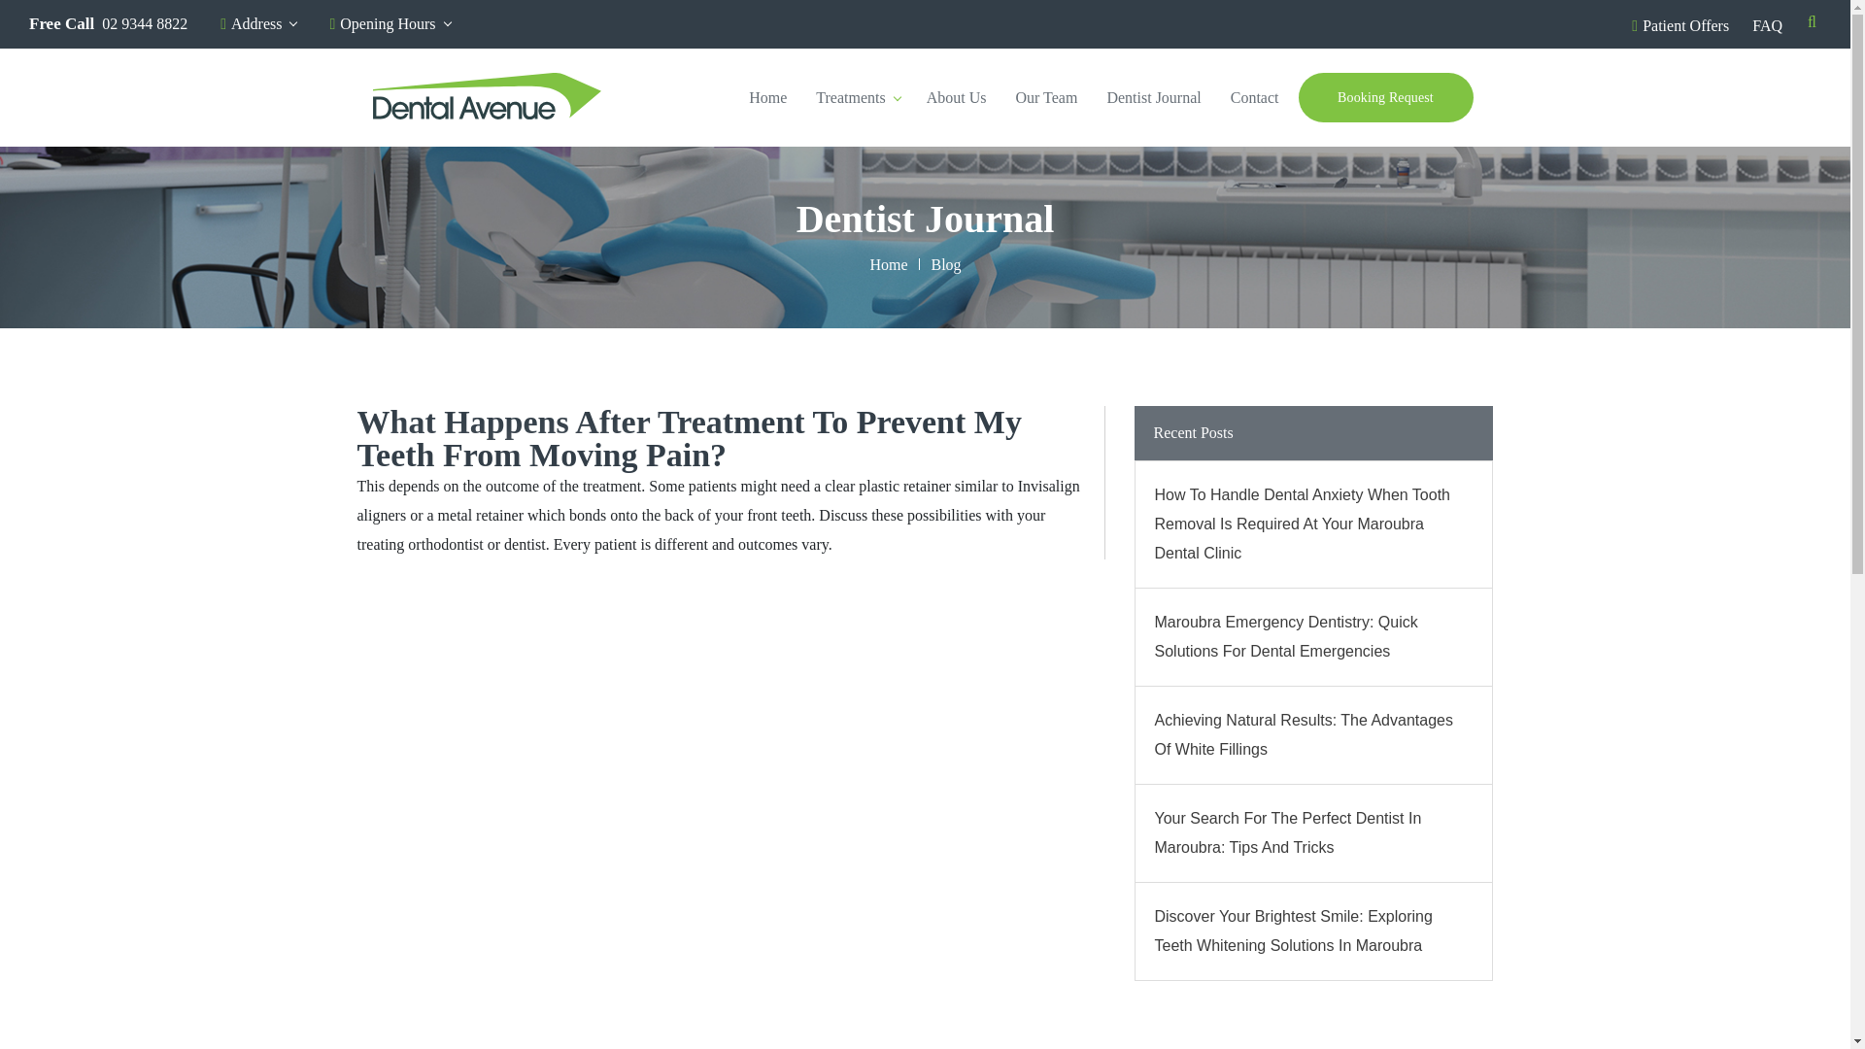  What do you see at coordinates (956, 96) in the screenshot?
I see `About Us` at bounding box center [956, 96].